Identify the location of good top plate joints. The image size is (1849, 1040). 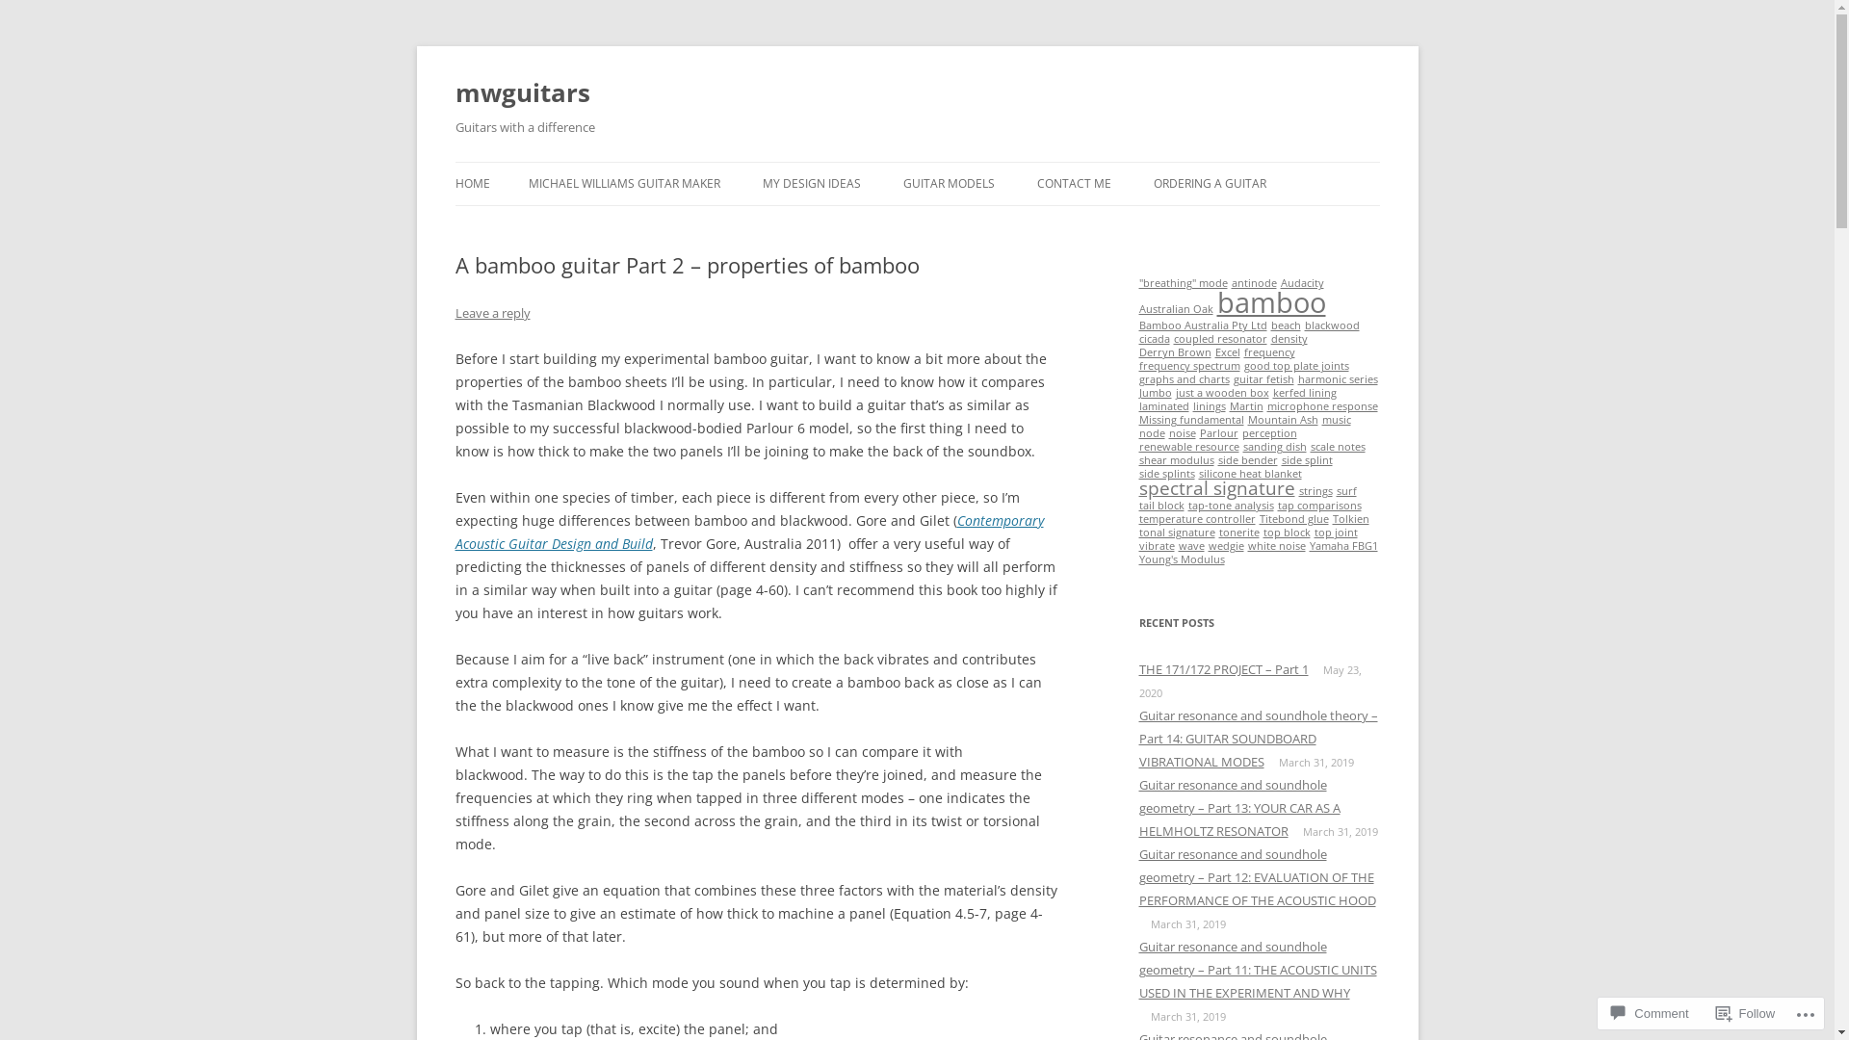
(1296, 366).